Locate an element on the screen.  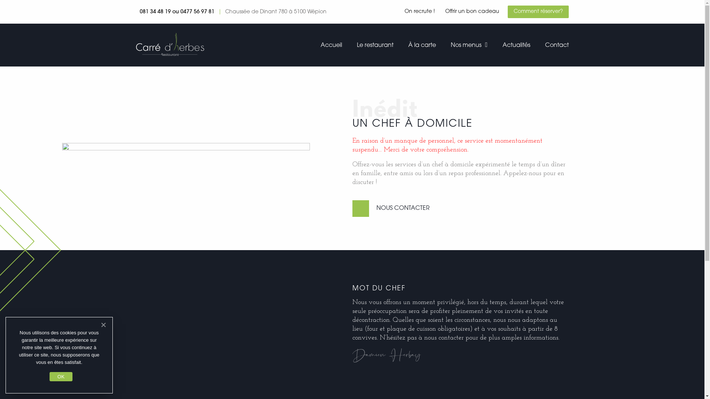
On recrute ! is located at coordinates (420, 12).